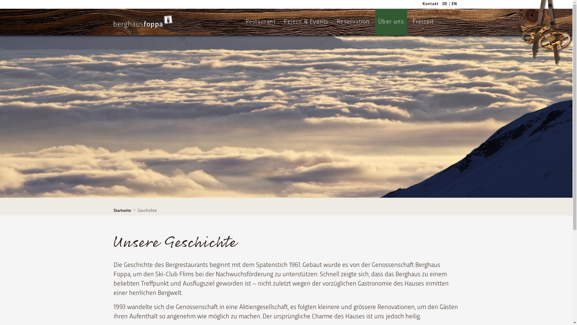 This screenshot has height=325, width=577. Describe the element at coordinates (430, 4) in the screenshot. I see `Kontakt` at that location.